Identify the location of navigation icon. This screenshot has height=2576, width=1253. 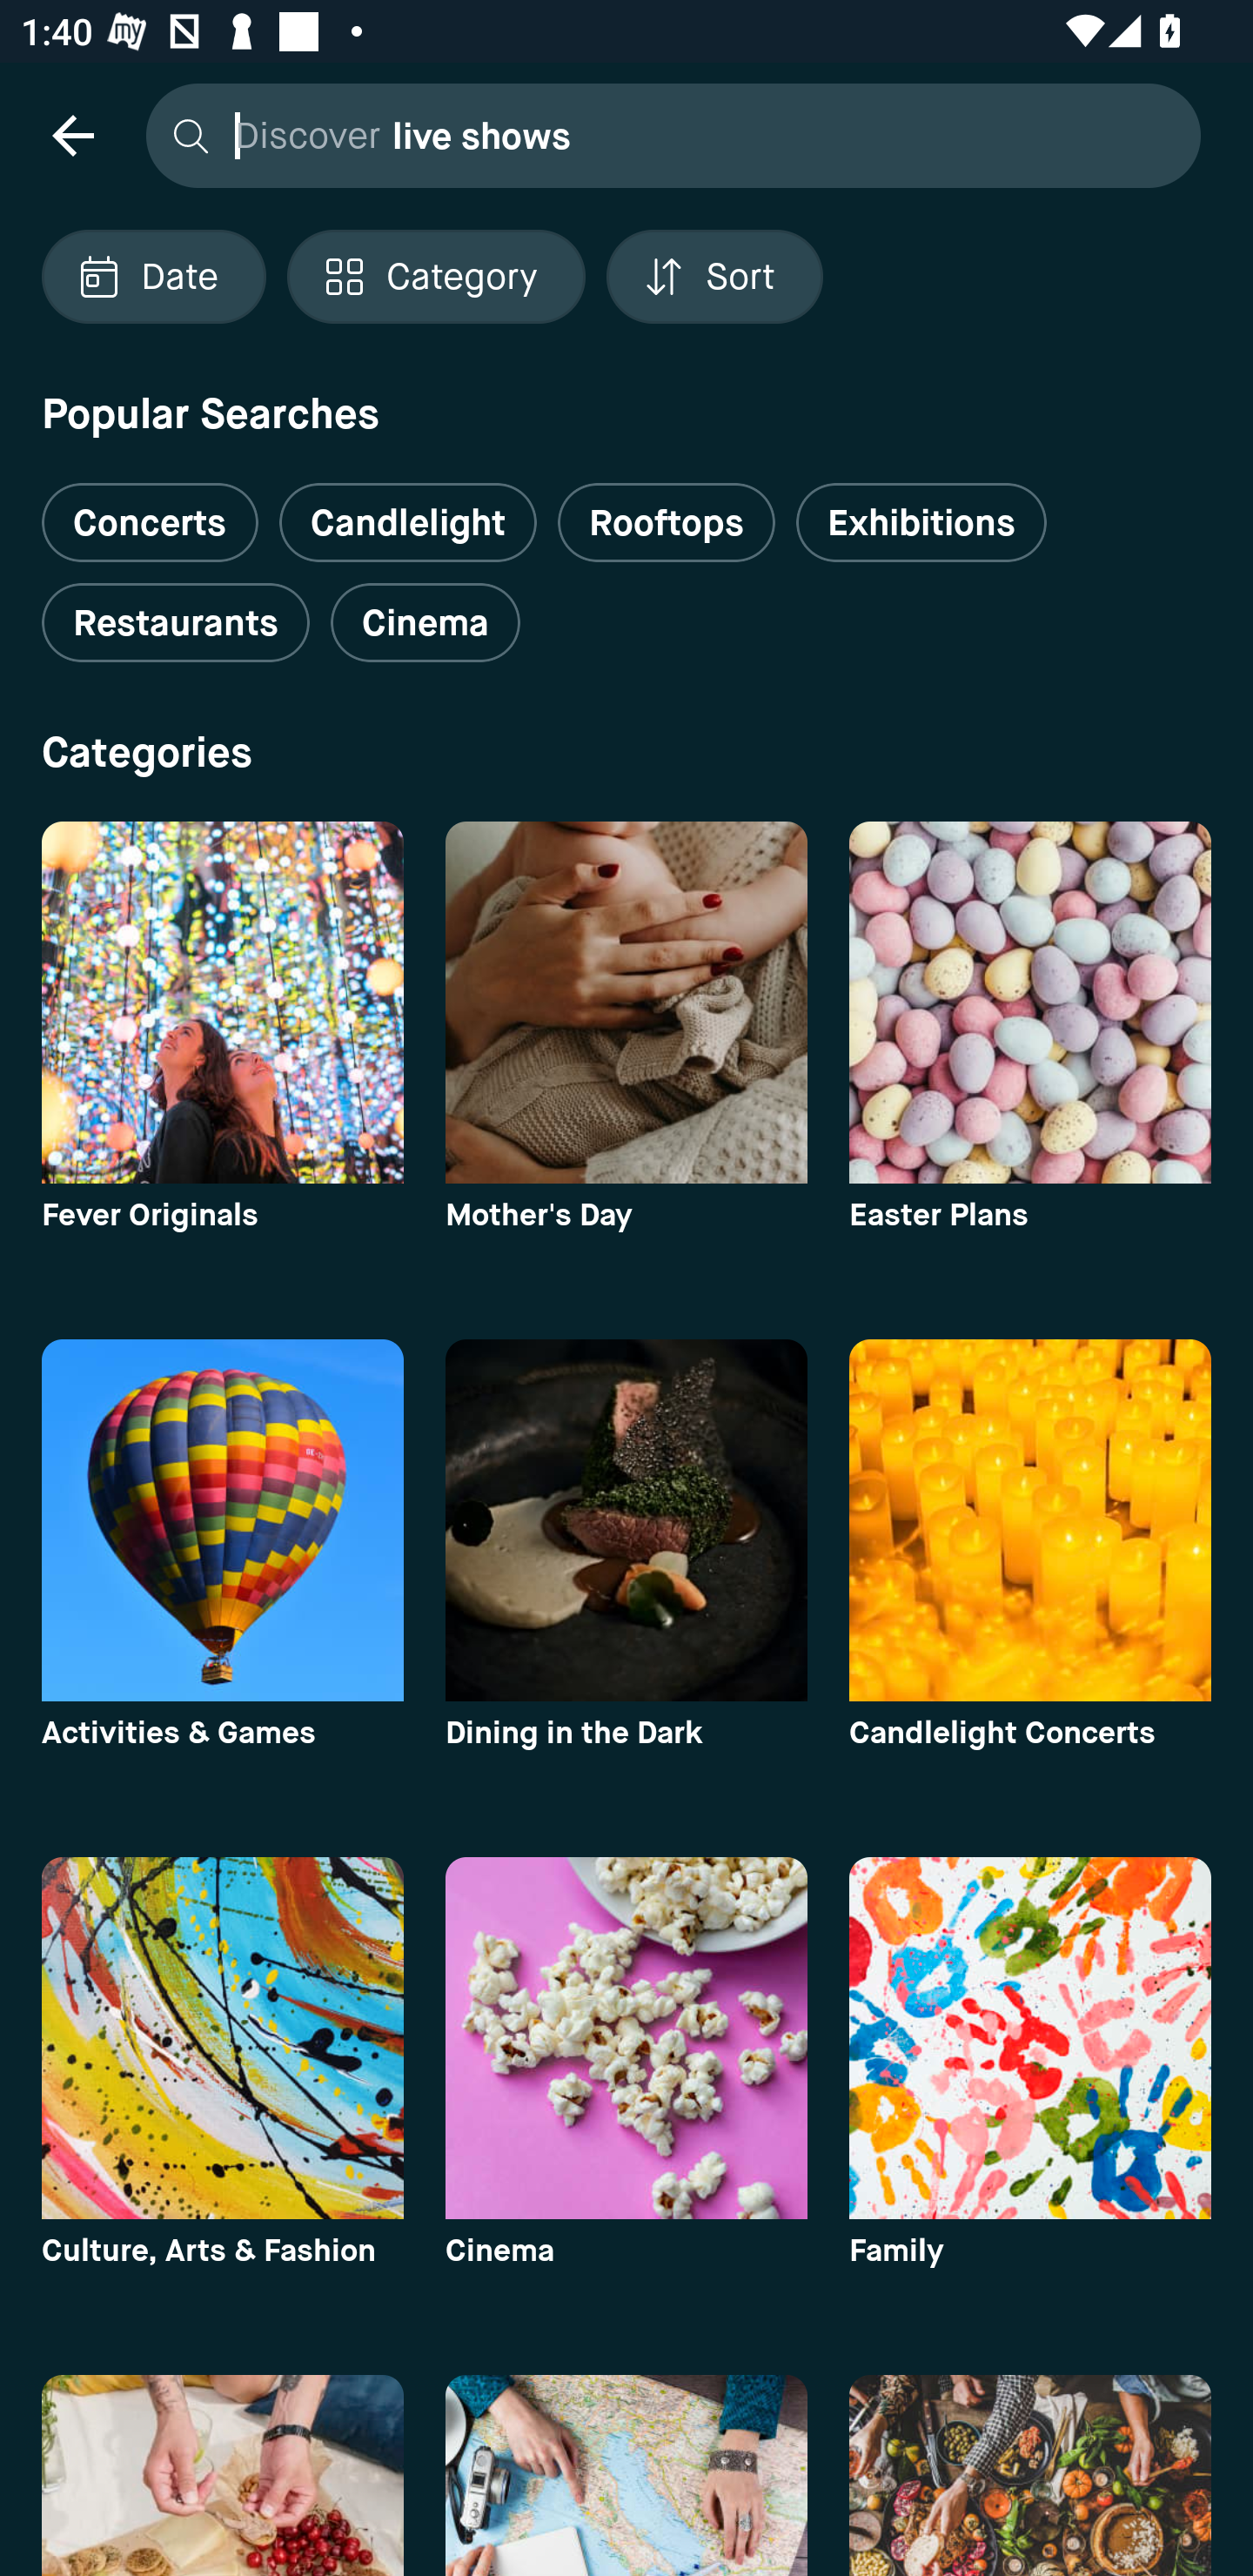
(72, 134).